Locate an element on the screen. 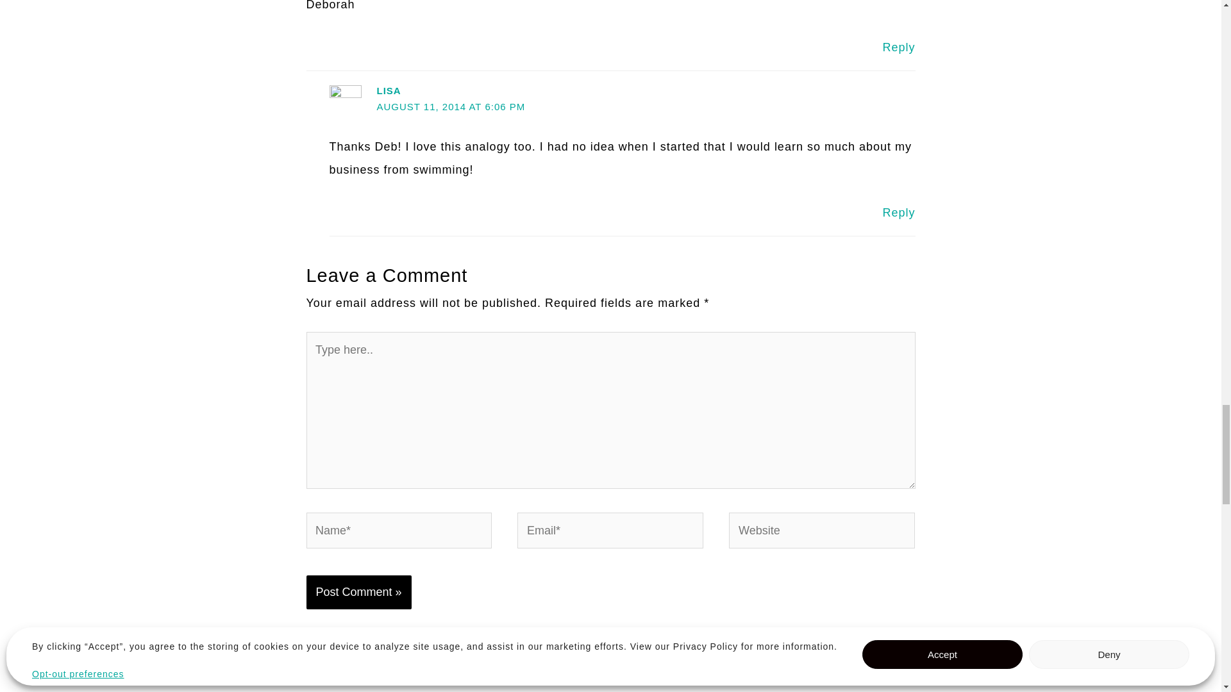  Reply is located at coordinates (898, 47).